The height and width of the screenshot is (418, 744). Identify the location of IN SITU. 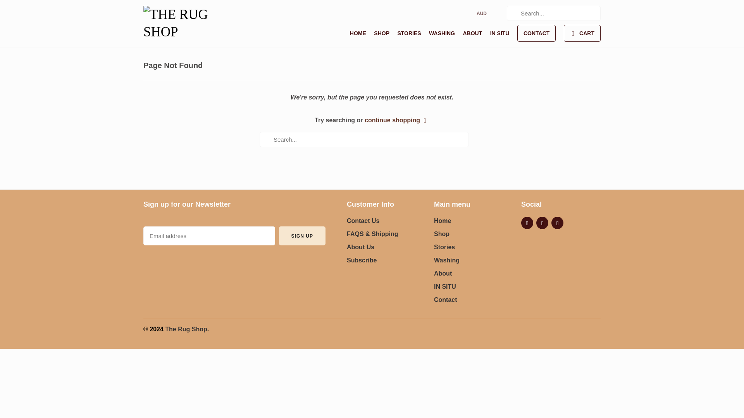
(445, 286).